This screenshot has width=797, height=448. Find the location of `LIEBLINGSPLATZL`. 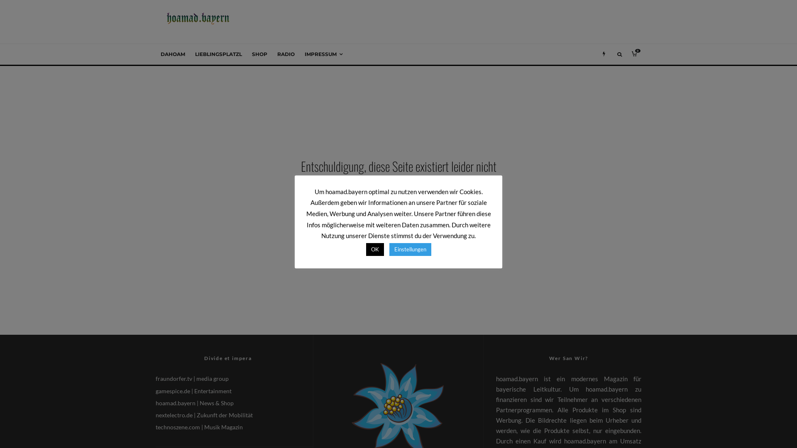

LIEBLINGSPLATZL is located at coordinates (218, 54).